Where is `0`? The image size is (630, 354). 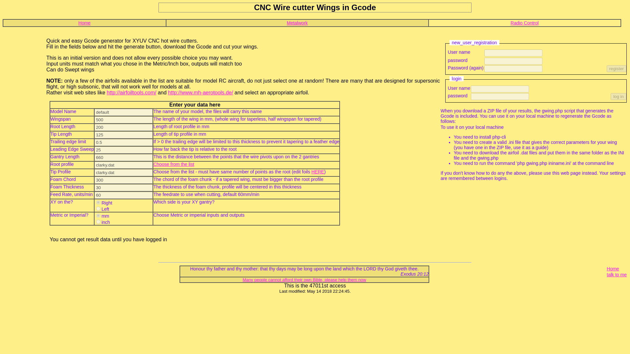 0 is located at coordinates (98, 203).